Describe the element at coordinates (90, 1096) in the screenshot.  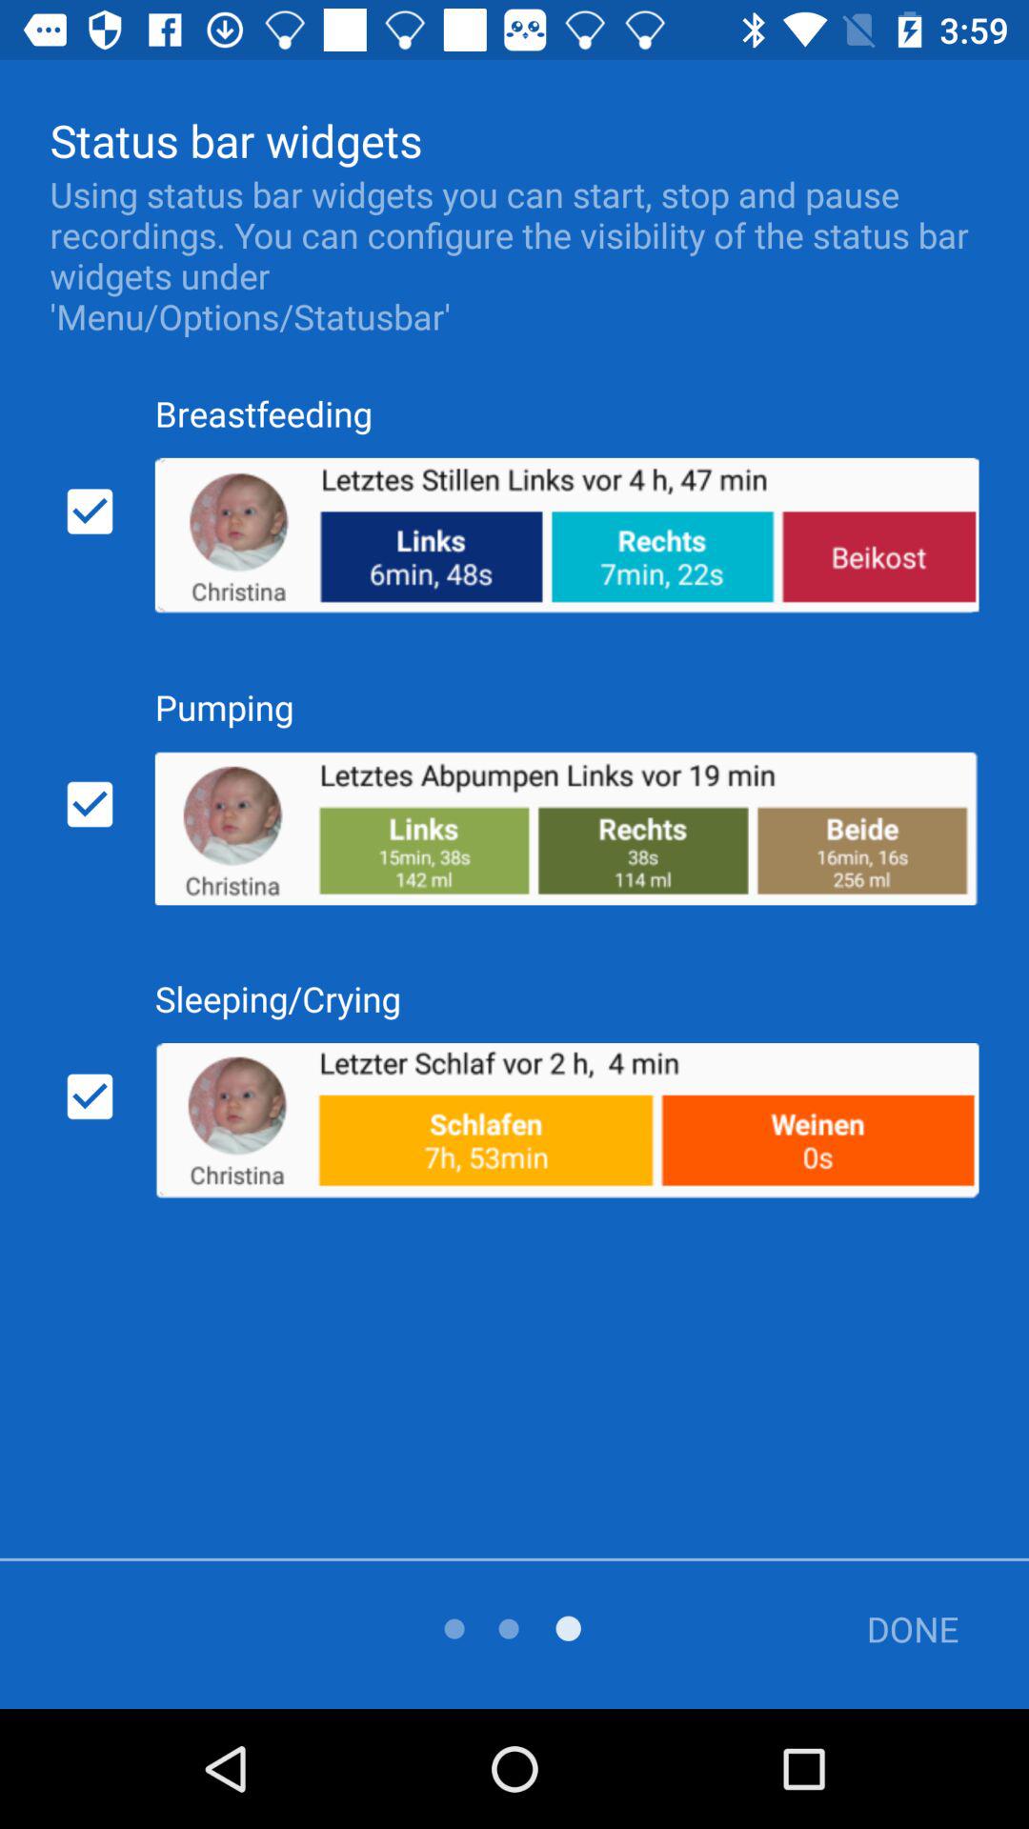
I see `select checkbox` at that location.